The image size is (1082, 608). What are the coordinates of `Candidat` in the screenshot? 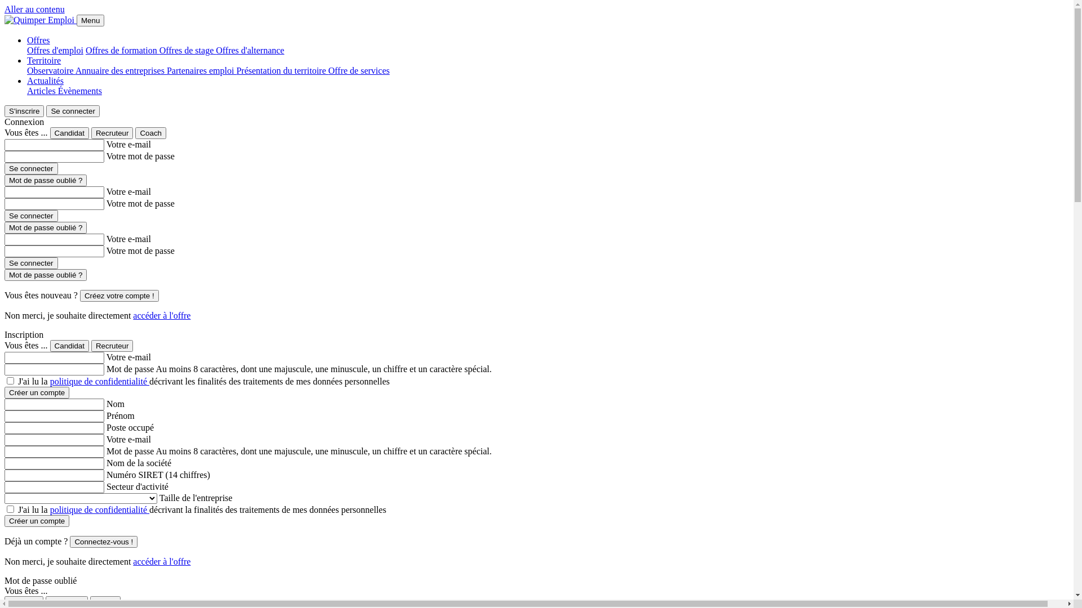 It's located at (70, 133).